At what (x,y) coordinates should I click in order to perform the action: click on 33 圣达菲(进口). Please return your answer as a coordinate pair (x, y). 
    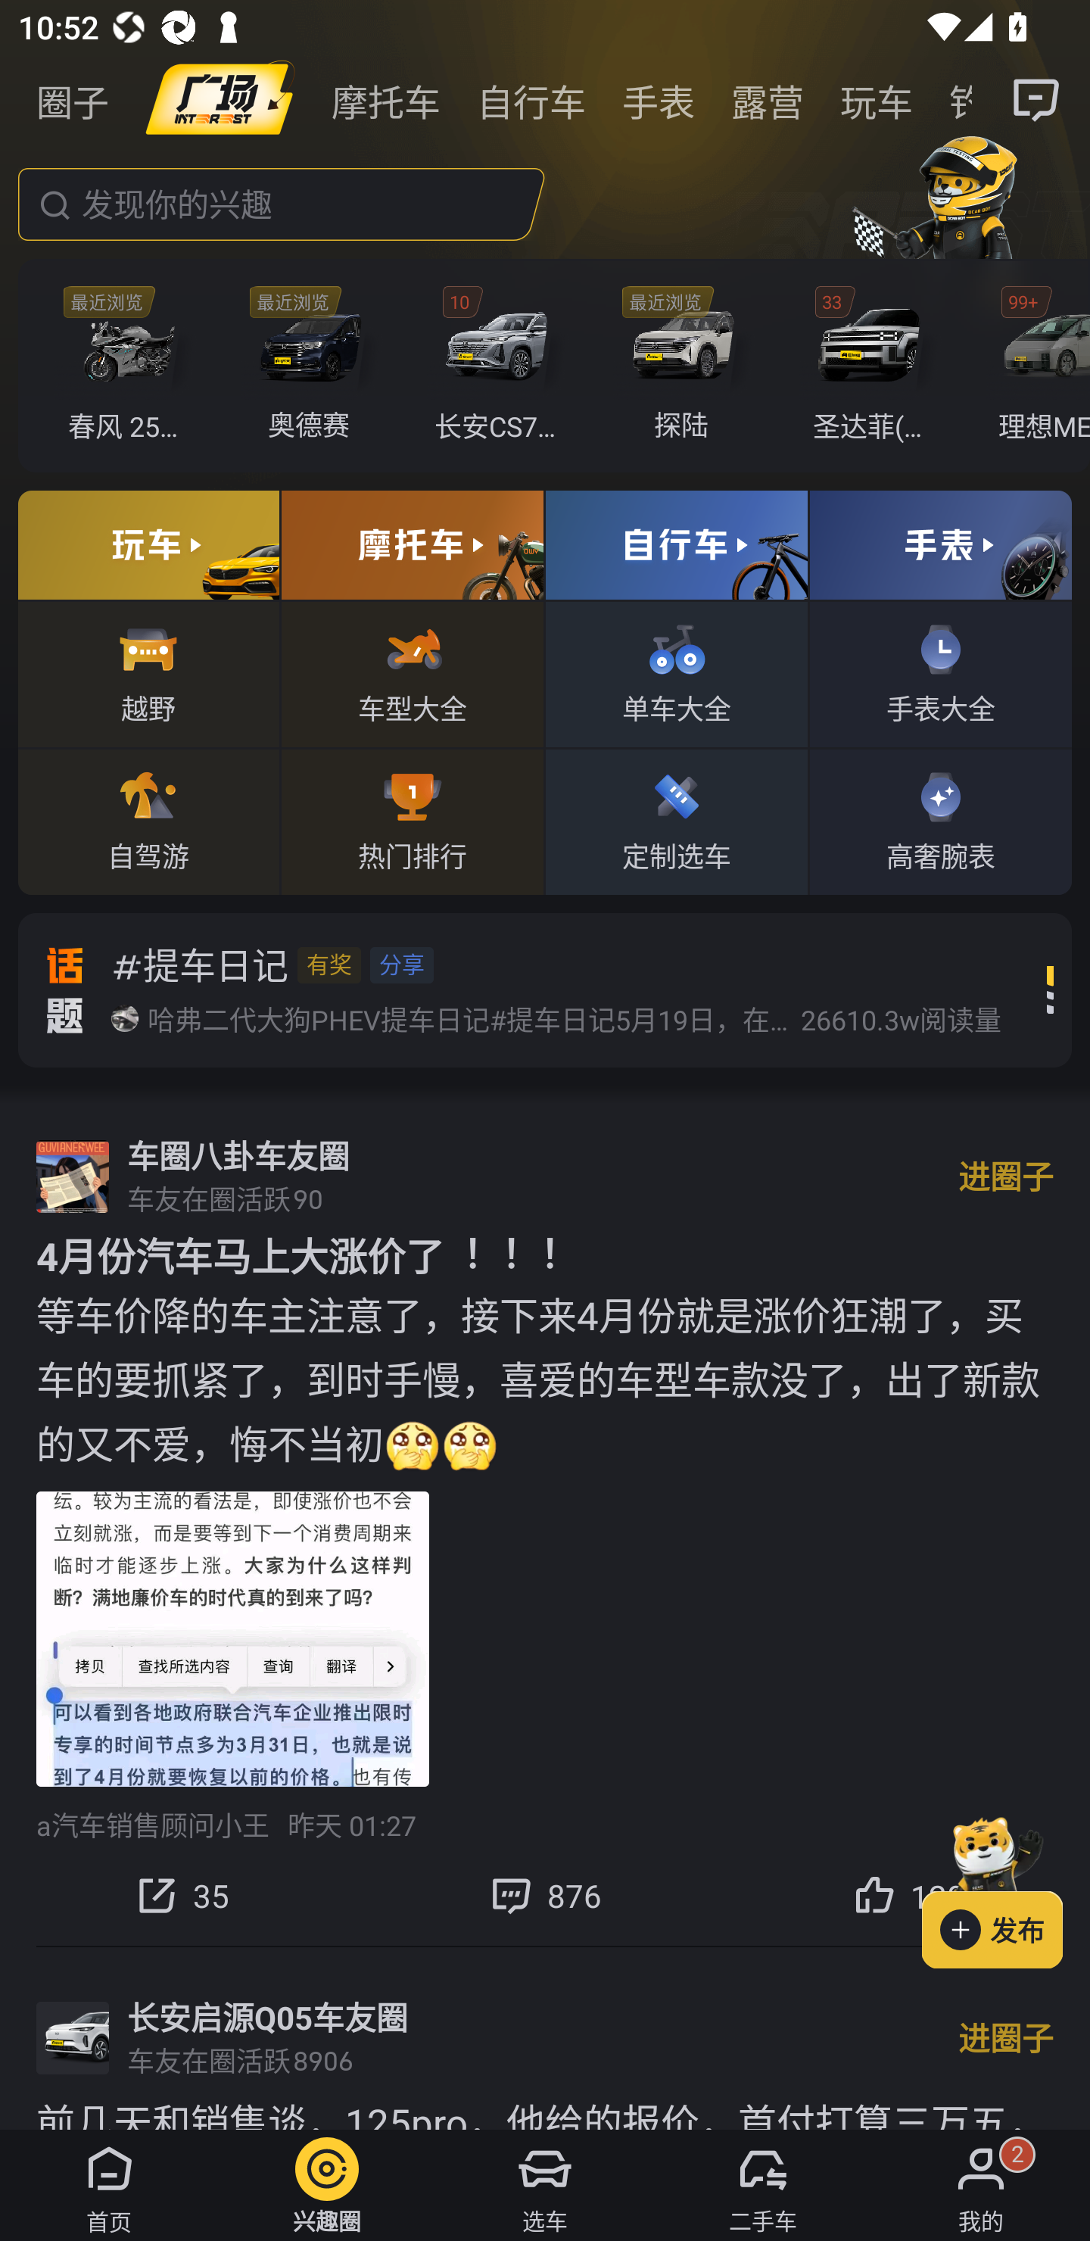
    Looking at the image, I should click on (874, 366).